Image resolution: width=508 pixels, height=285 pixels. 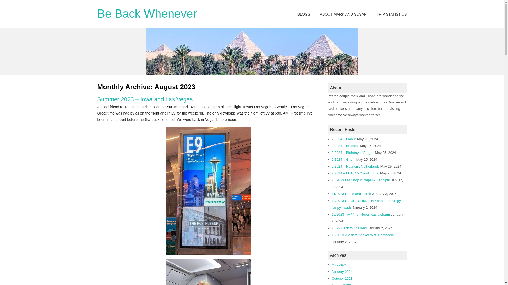 I want to click on January 2024, so click(x=342, y=271).